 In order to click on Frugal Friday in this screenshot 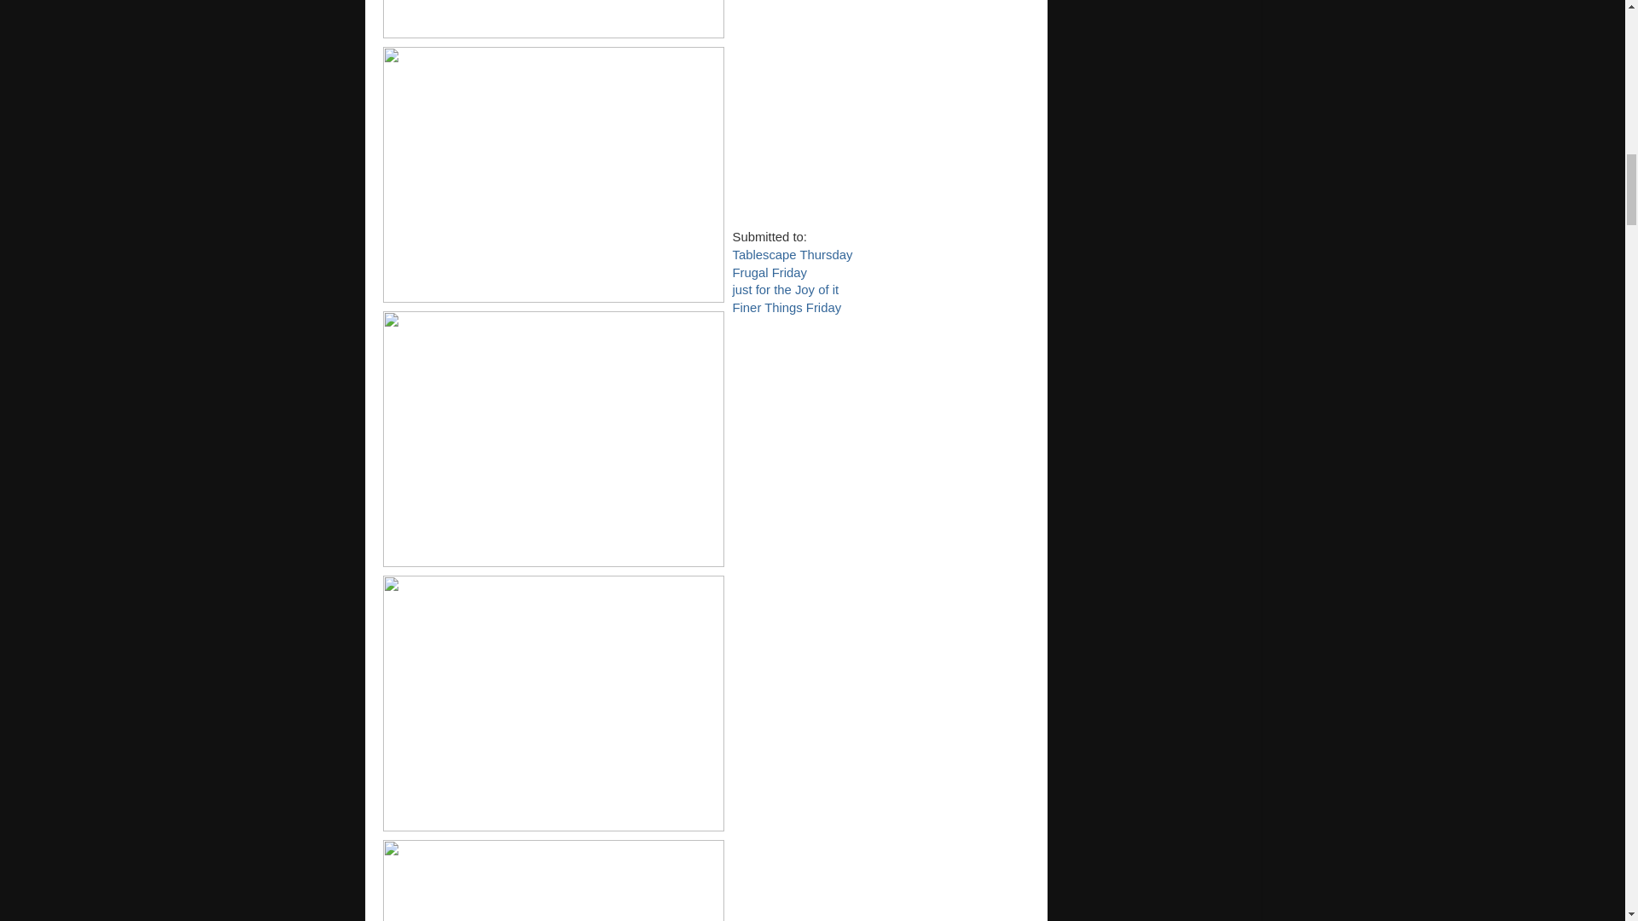, I will do `click(769, 273)`.